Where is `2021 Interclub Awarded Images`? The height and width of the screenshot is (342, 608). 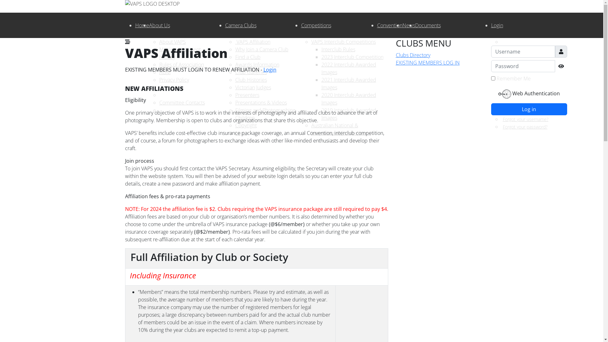 2021 Interclub Awarded Images is located at coordinates (348, 84).